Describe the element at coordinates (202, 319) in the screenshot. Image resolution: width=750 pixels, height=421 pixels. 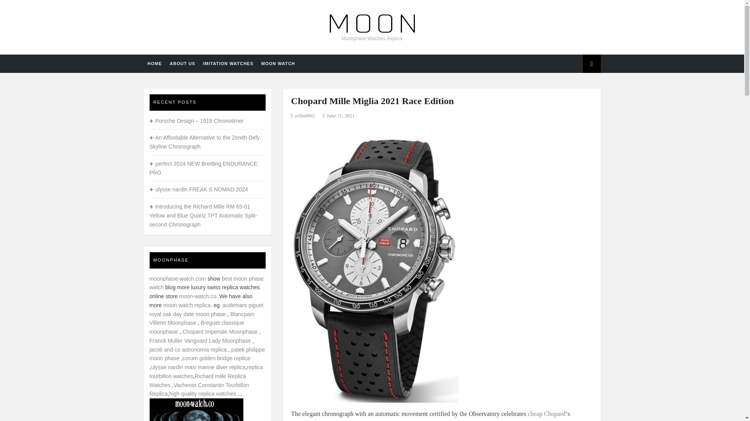
I see `Blancpain Villeret Moonphase` at that location.